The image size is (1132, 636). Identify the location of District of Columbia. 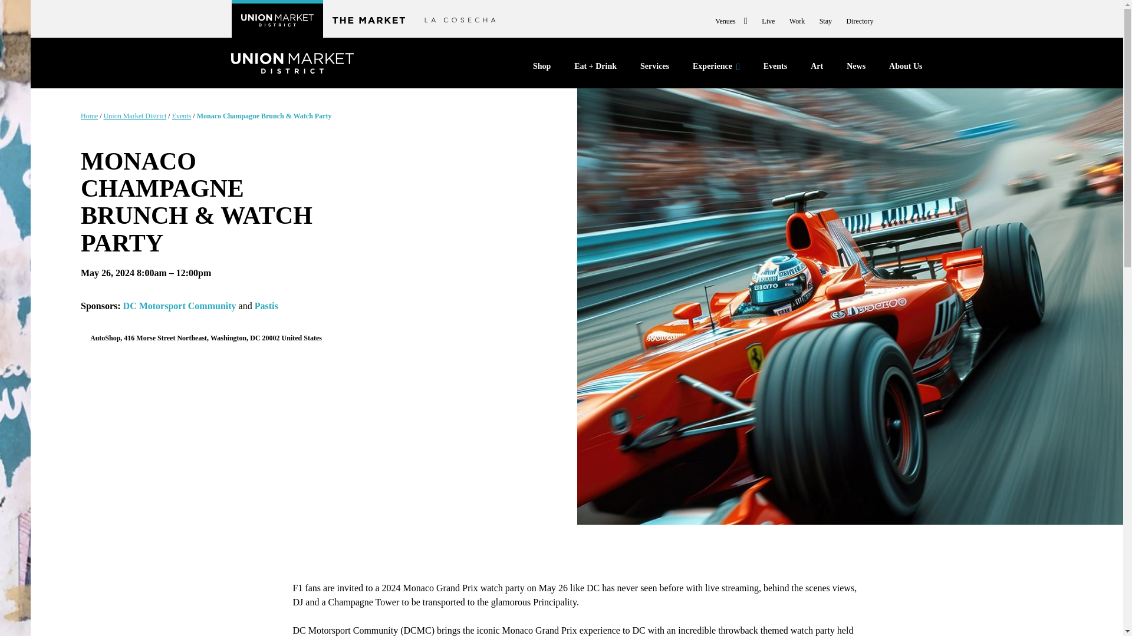
(255, 338).